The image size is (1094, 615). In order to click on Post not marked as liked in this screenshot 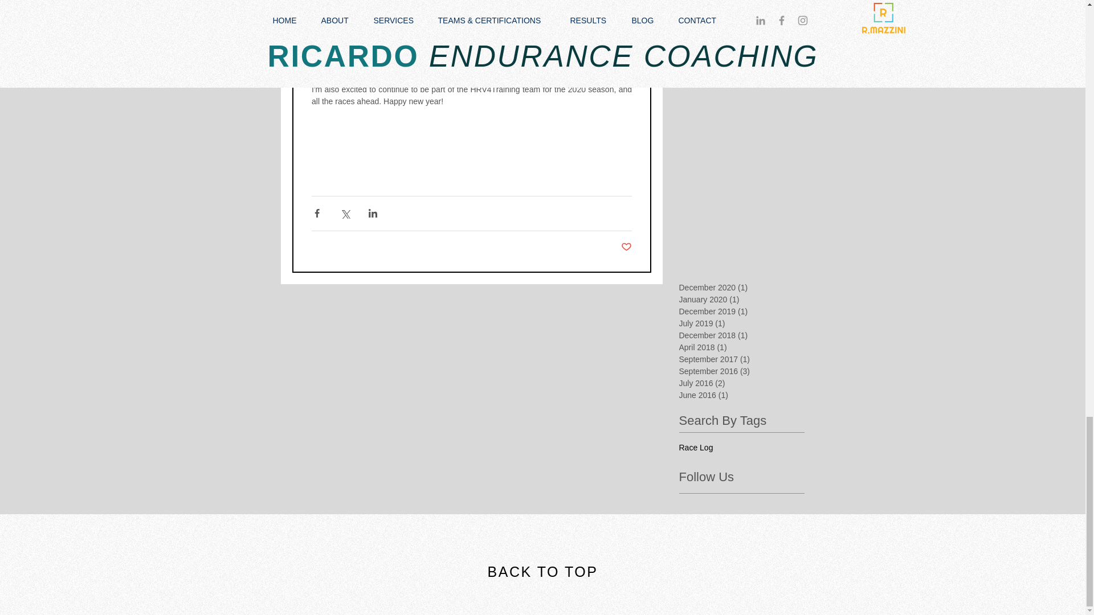, I will do `click(627, 247)`.